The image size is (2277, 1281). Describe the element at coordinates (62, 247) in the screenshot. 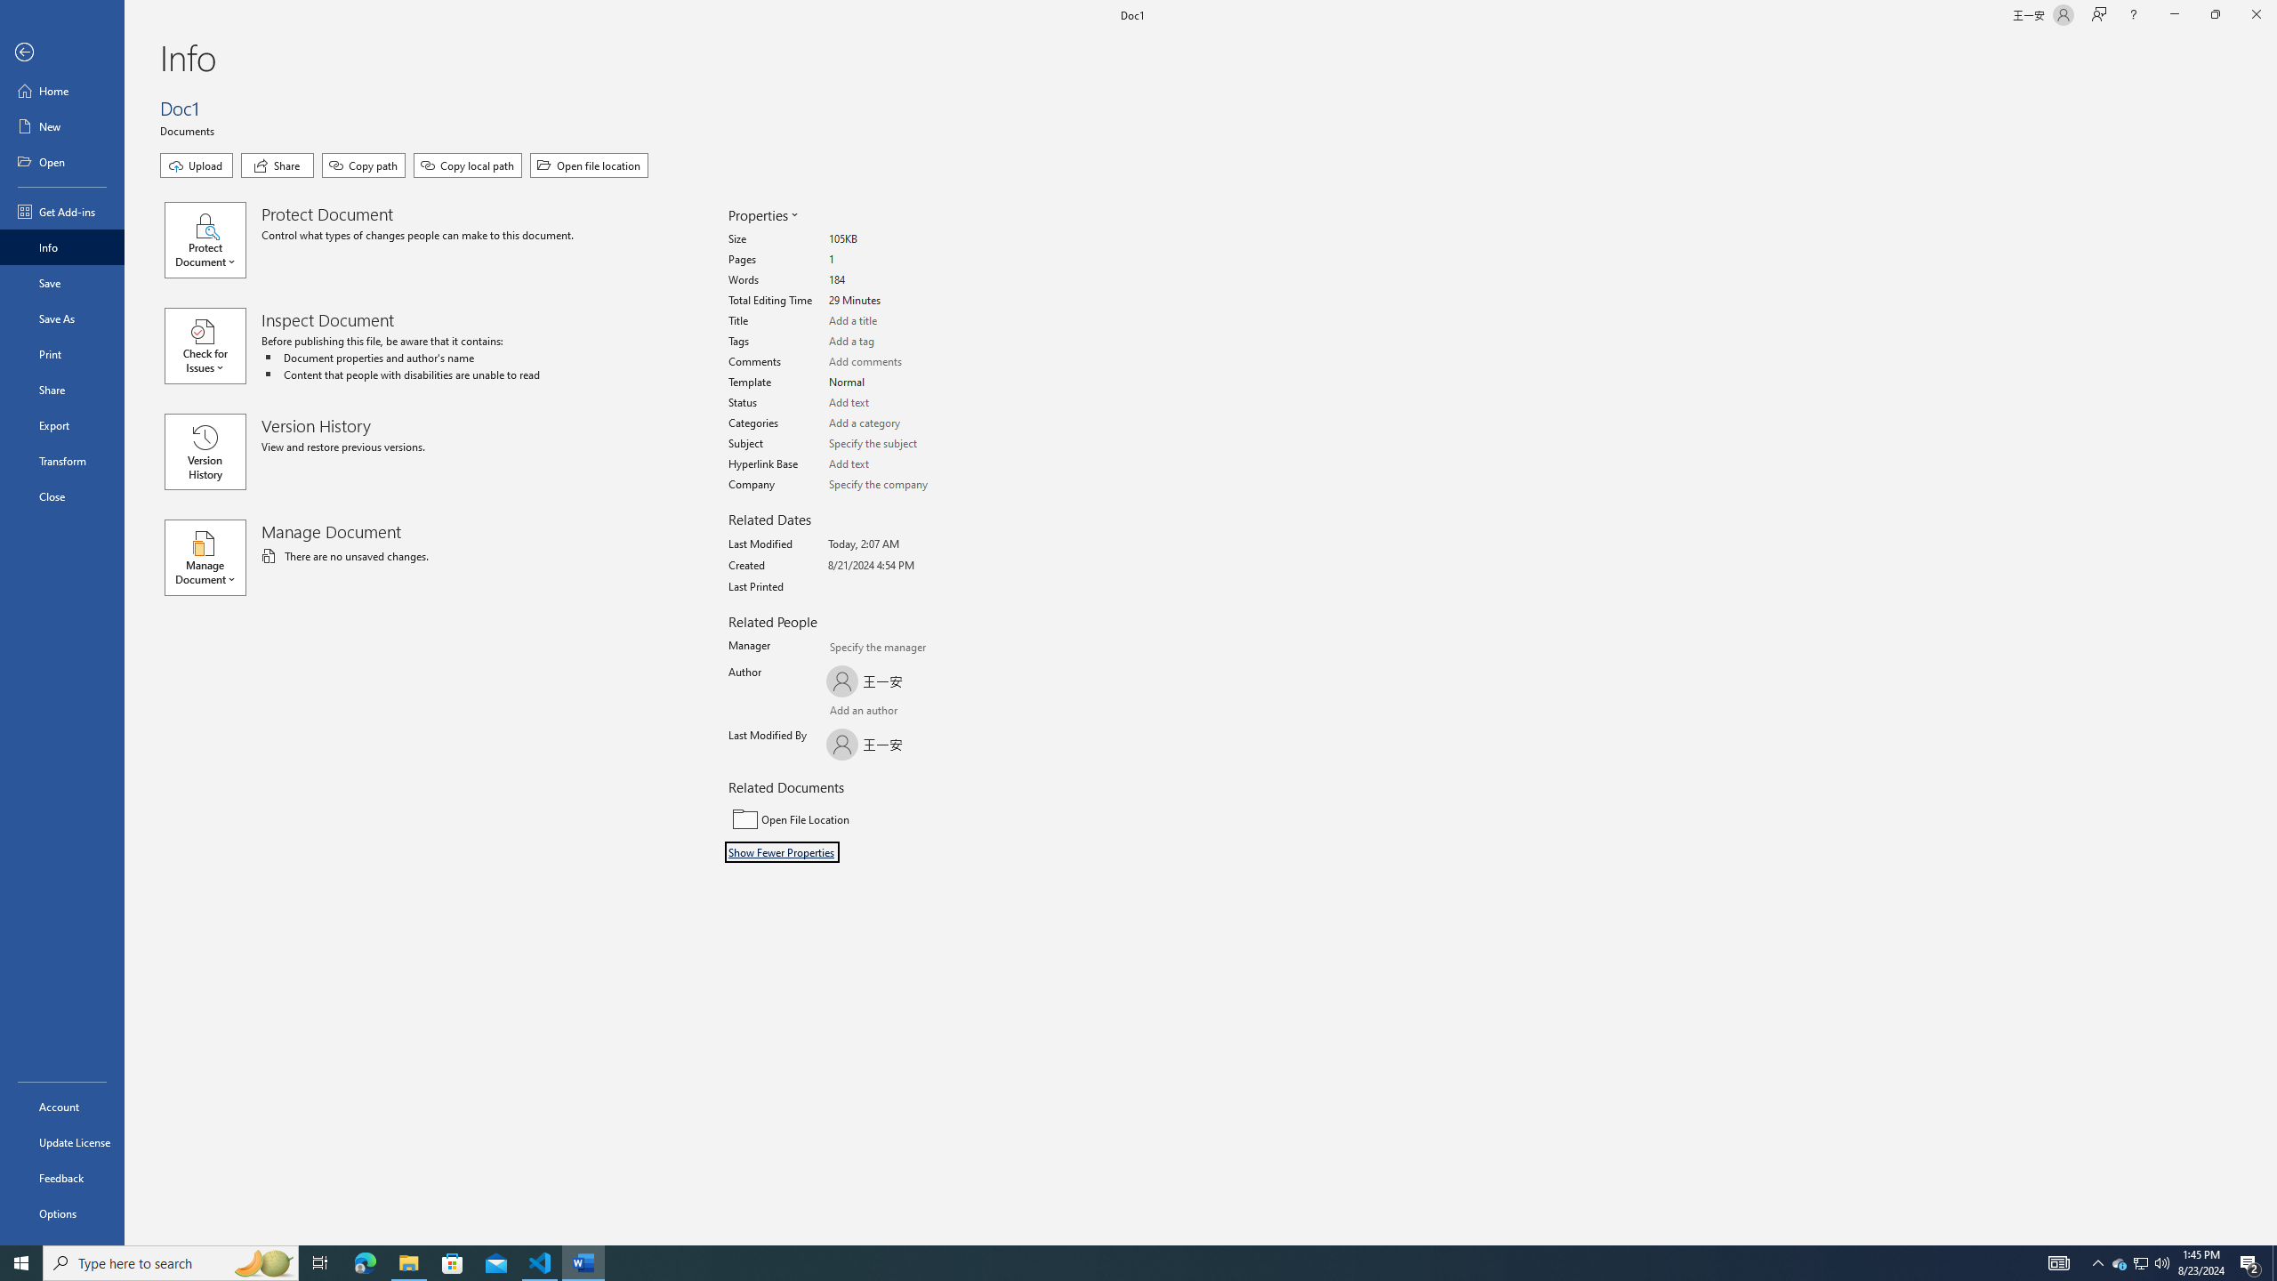

I see `Info` at that location.